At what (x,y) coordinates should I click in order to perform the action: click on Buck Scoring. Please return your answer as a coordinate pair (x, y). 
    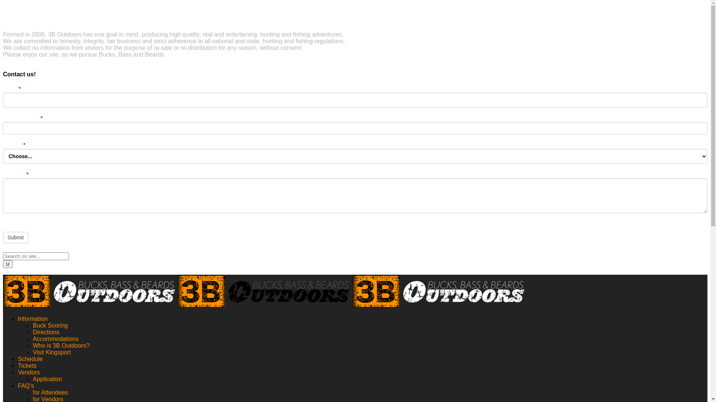
    Looking at the image, I should click on (50, 325).